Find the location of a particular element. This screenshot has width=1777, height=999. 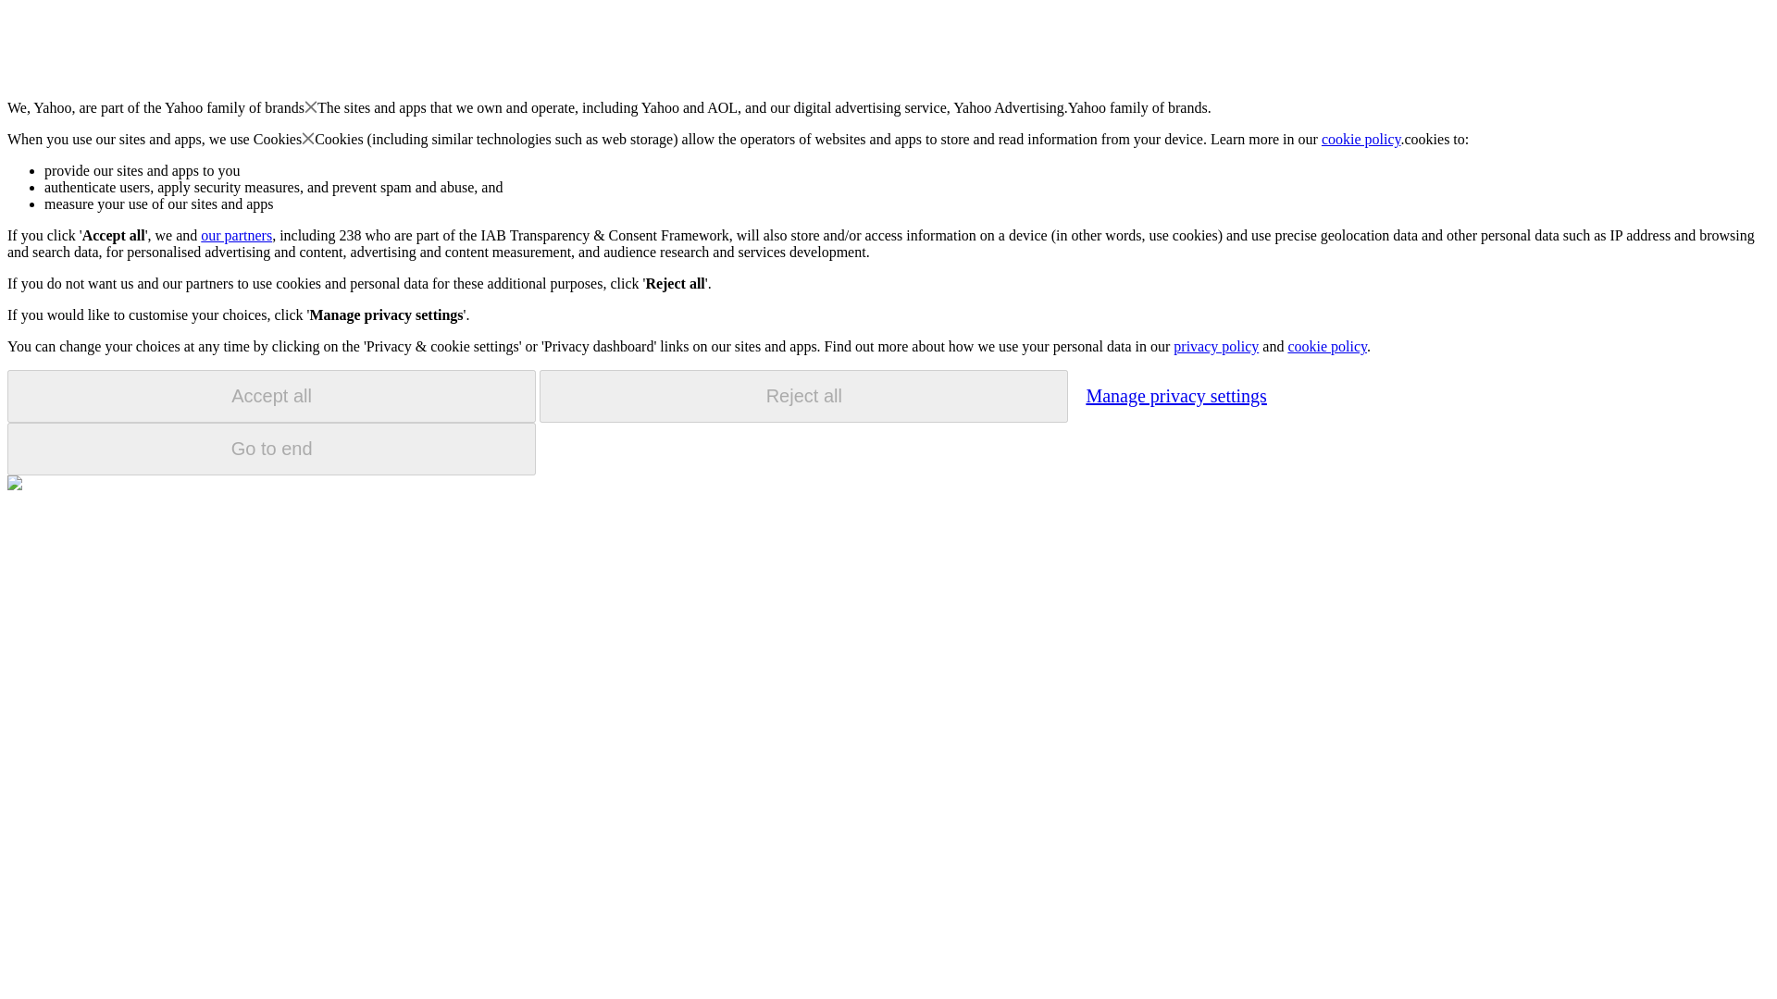

cookie policy is located at coordinates (1326, 346).